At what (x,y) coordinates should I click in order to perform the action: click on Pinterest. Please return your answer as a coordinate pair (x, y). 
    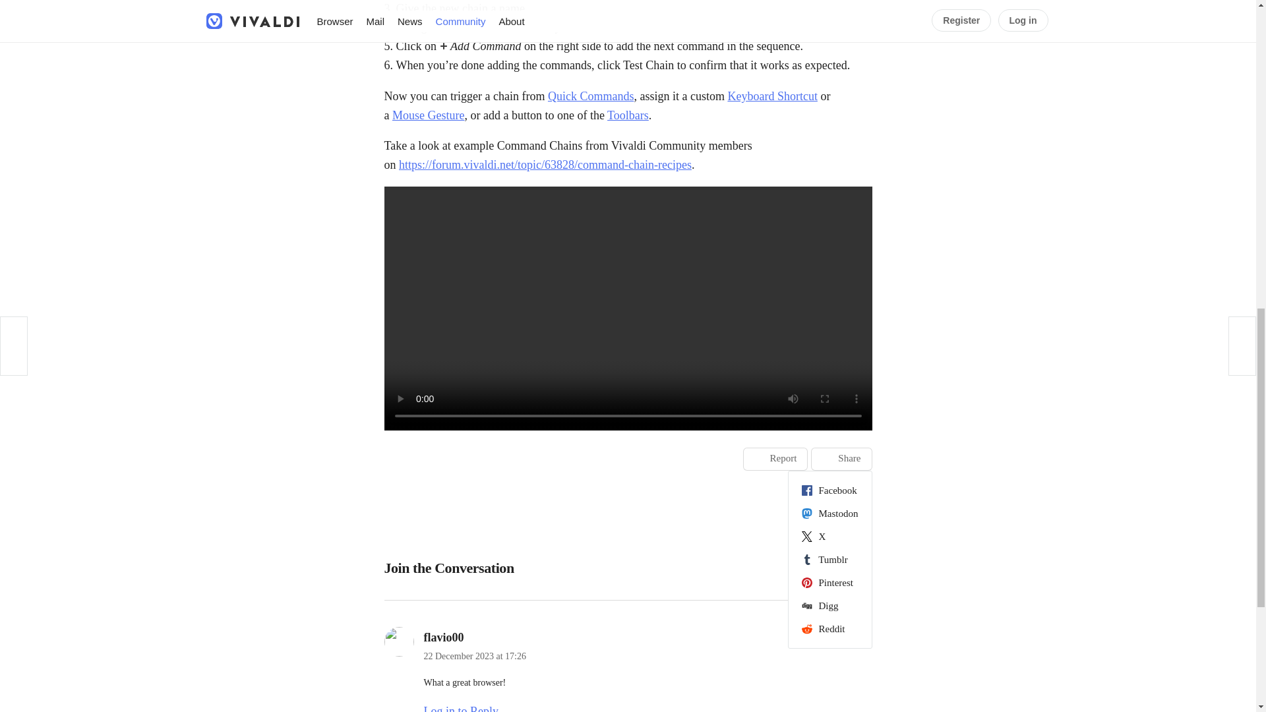
    Looking at the image, I should click on (829, 583).